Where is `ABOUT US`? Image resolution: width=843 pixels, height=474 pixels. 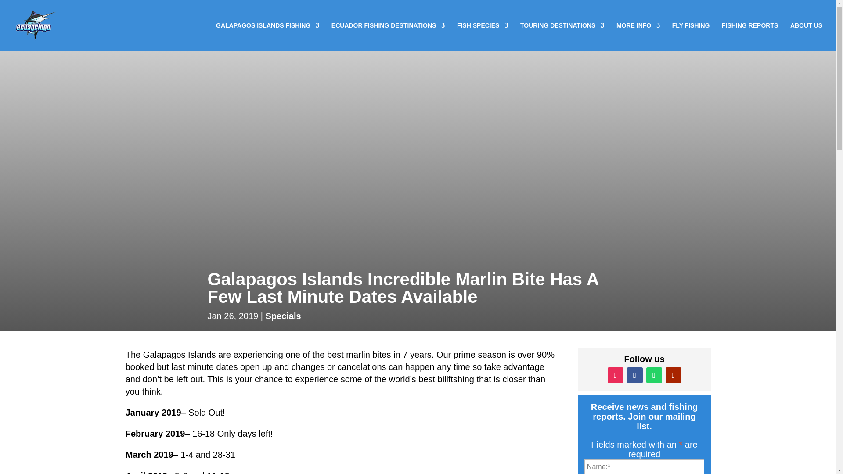 ABOUT US is located at coordinates (806, 36).